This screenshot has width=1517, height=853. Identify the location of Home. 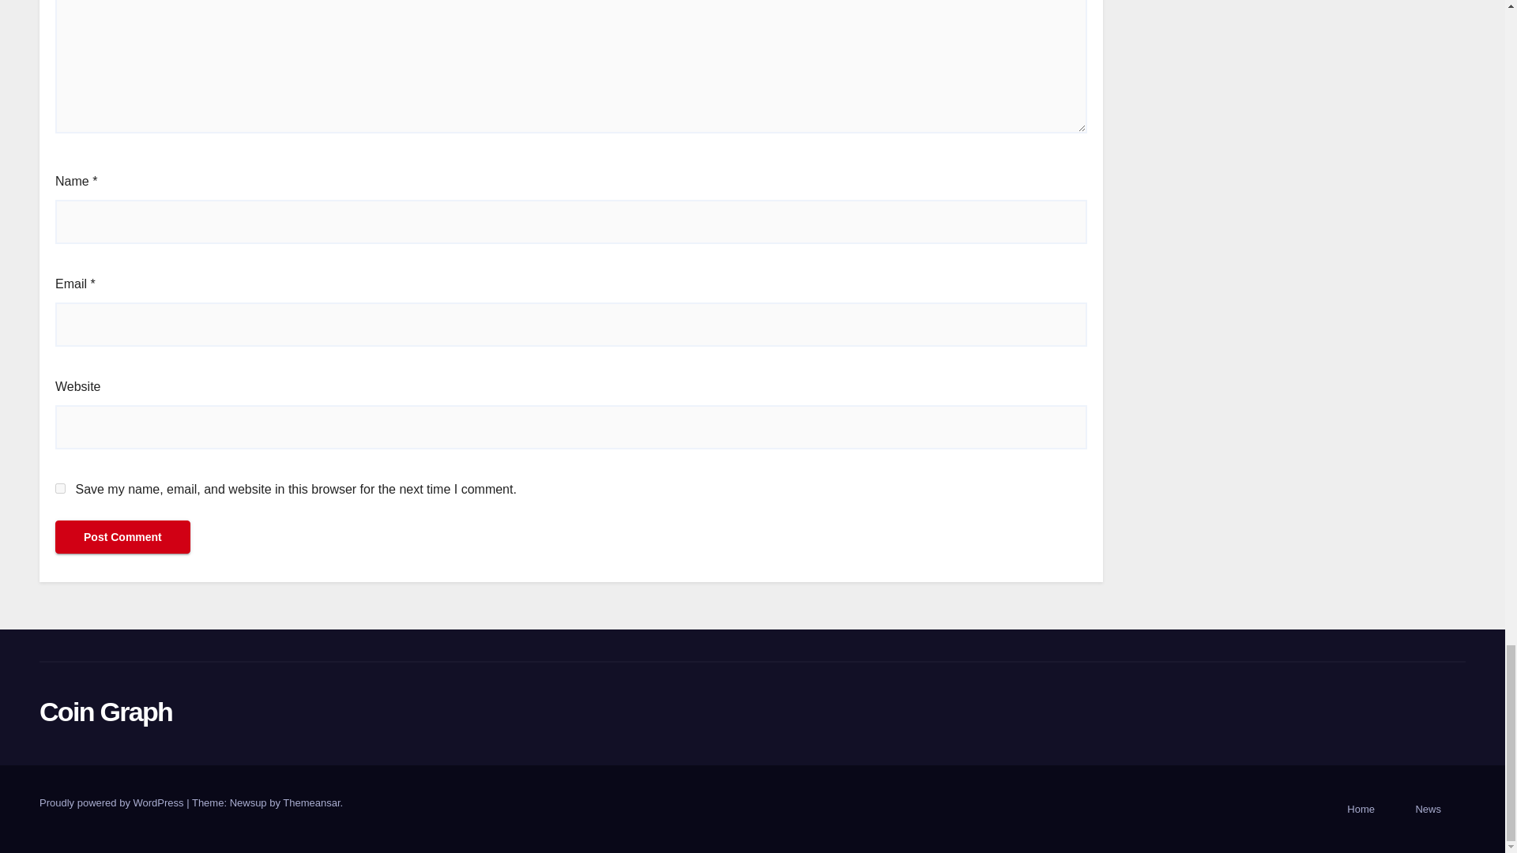
(1361, 809).